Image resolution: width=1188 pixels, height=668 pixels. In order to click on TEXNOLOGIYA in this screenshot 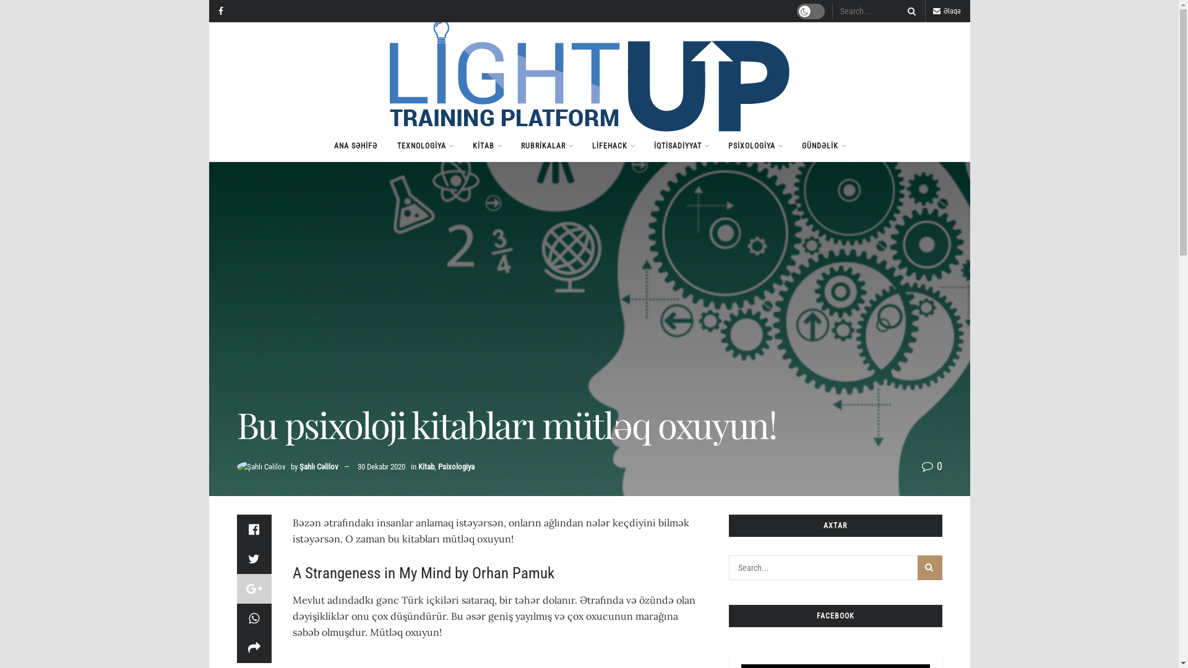, I will do `click(425, 146)`.